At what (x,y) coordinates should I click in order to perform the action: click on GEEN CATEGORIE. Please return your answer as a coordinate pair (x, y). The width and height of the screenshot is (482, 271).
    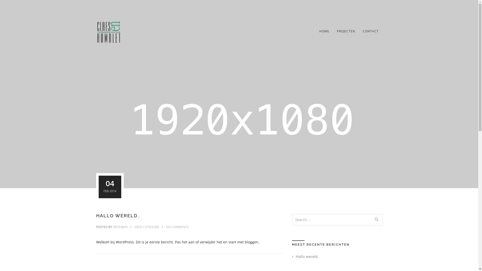
    Looking at the image, I should click on (147, 227).